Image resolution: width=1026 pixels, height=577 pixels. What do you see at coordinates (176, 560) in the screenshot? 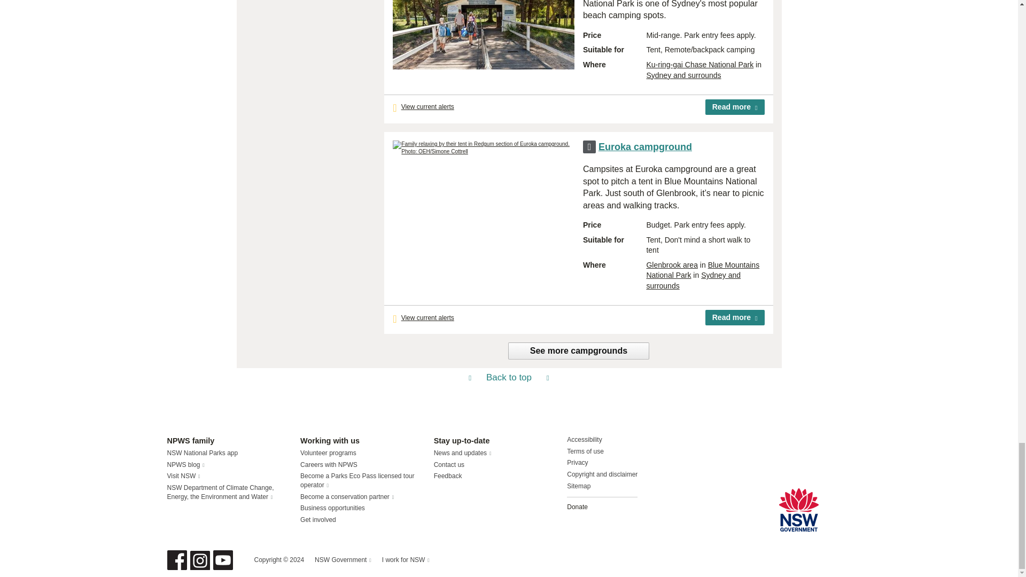
I see `Visit NSW National Parks on Facebook` at bounding box center [176, 560].